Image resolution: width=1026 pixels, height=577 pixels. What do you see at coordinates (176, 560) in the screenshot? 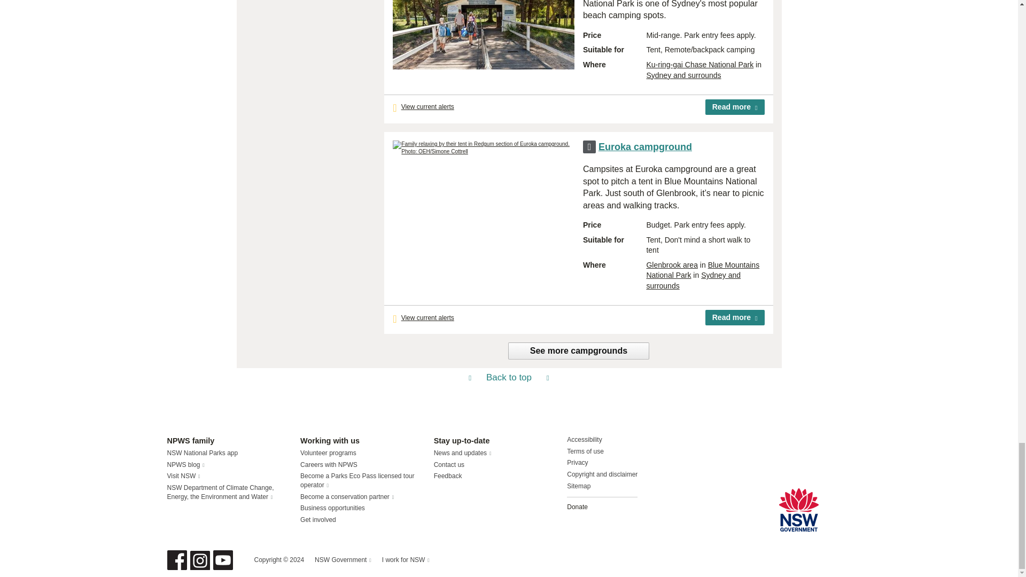
I see `Visit NSW National Parks on Facebook` at bounding box center [176, 560].